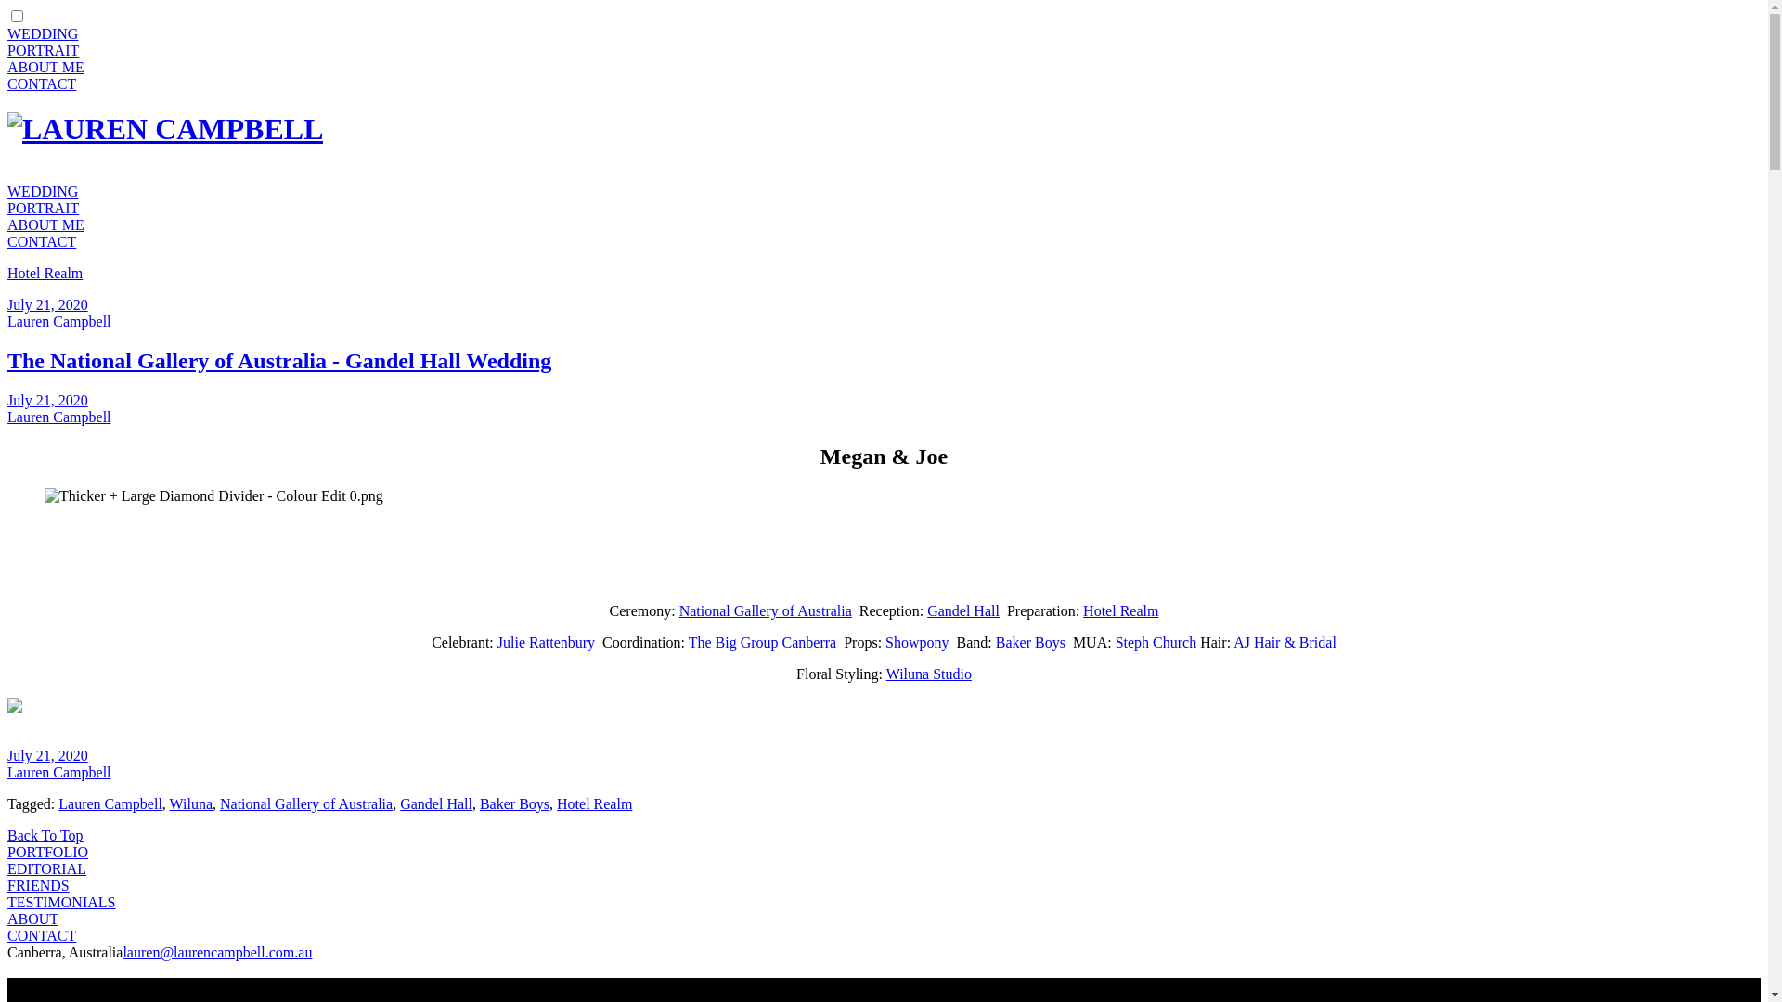  What do you see at coordinates (43, 50) in the screenshot?
I see `PORTRAIT` at bounding box center [43, 50].